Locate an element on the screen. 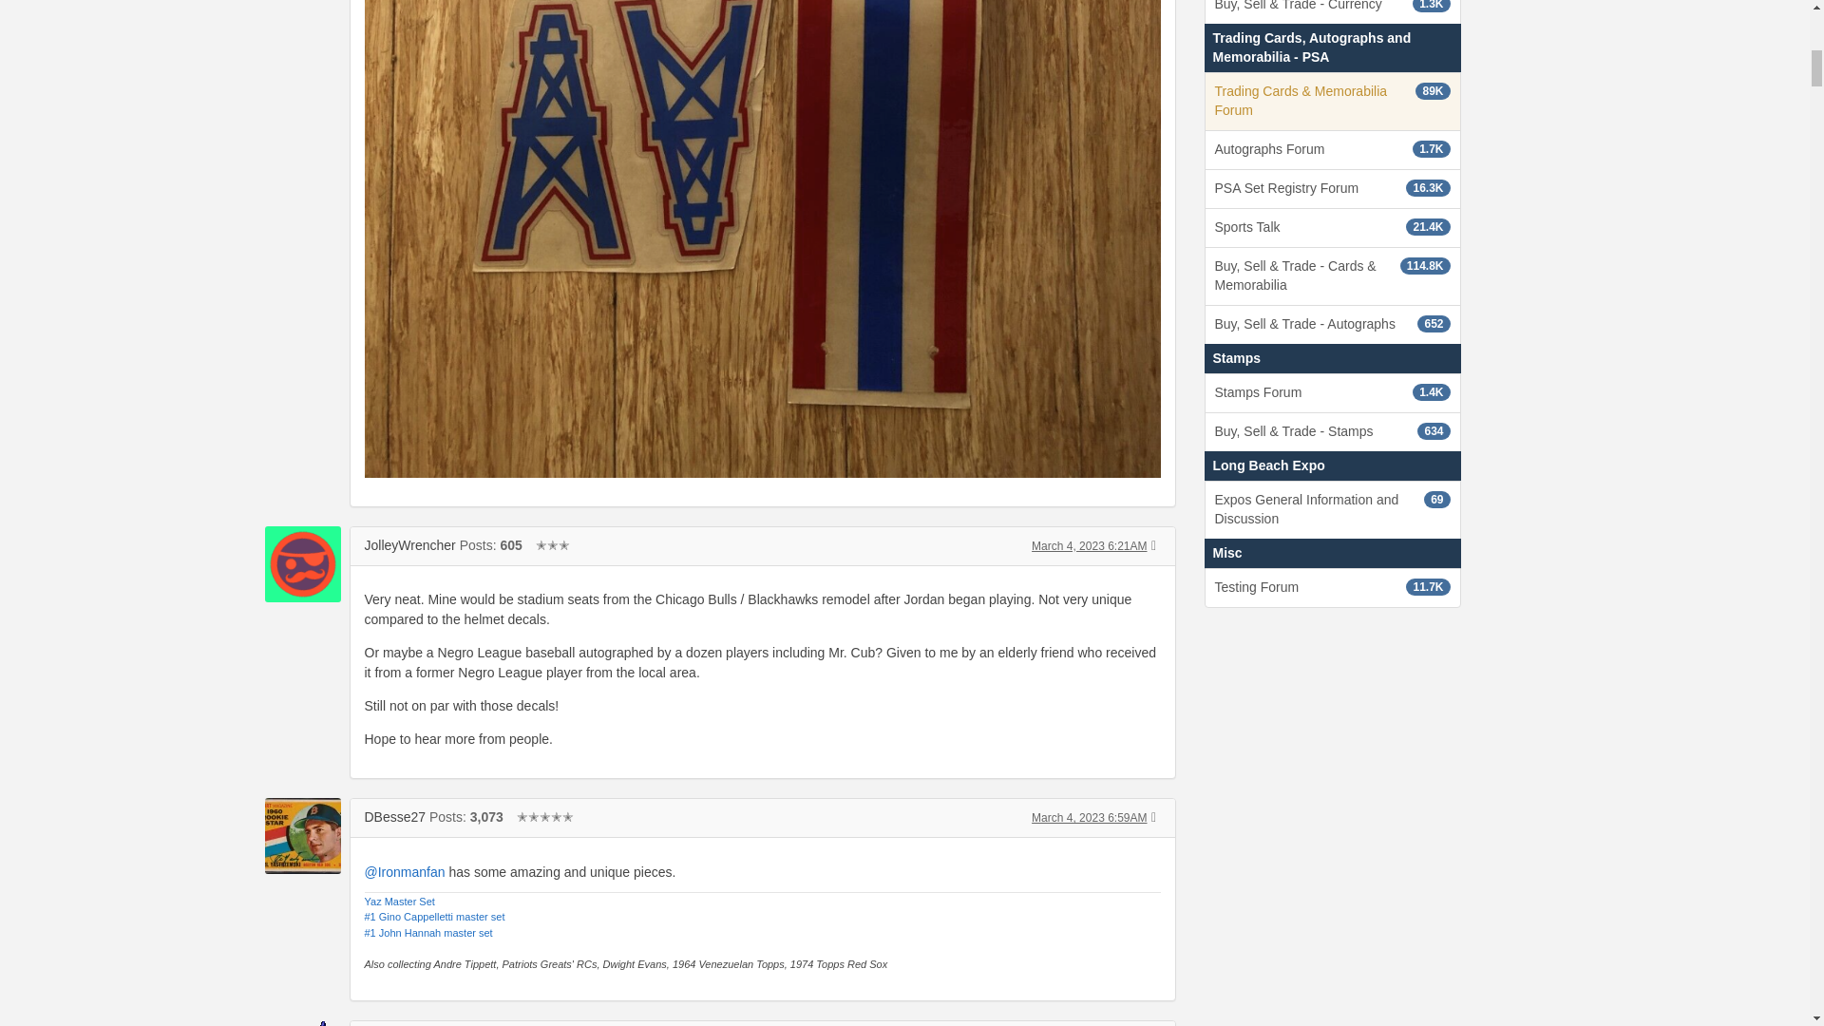 The image size is (1824, 1026). JolleyWrencher is located at coordinates (302, 564).